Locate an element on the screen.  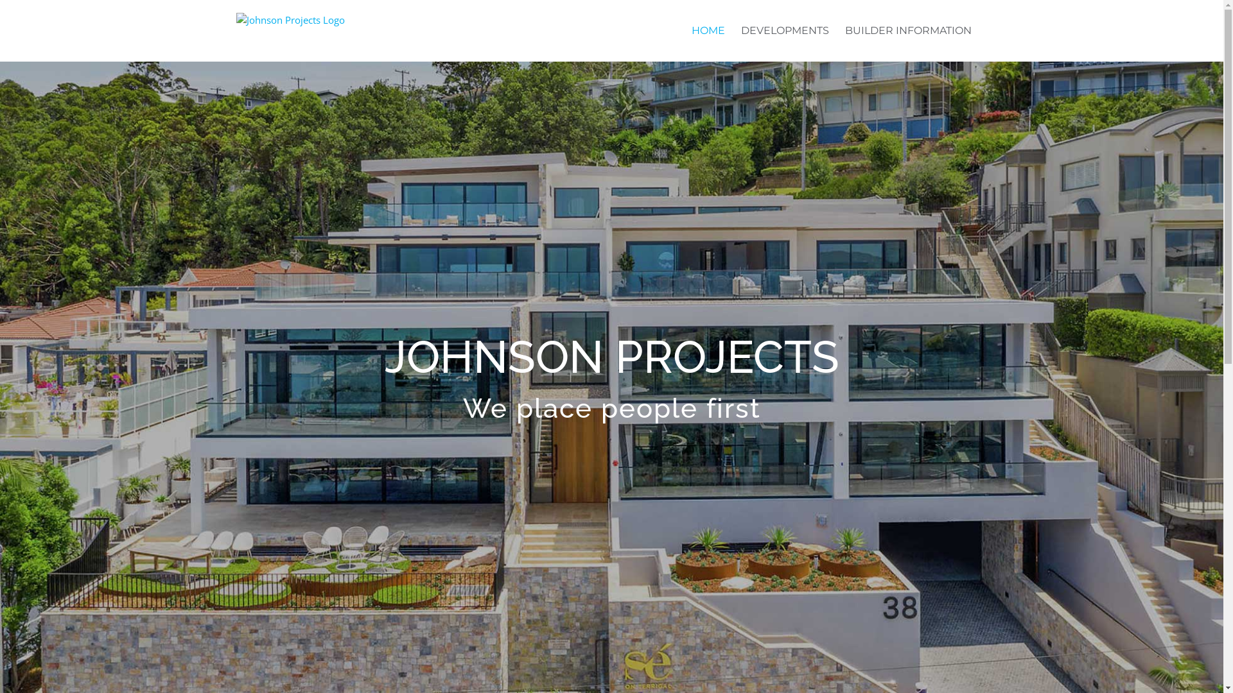
BUILDER INFORMATION is located at coordinates (908, 31).